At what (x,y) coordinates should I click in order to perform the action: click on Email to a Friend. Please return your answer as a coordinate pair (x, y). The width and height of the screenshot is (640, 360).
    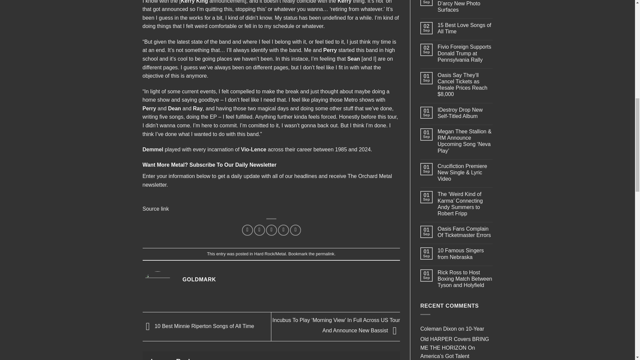
    Looking at the image, I should click on (271, 230).